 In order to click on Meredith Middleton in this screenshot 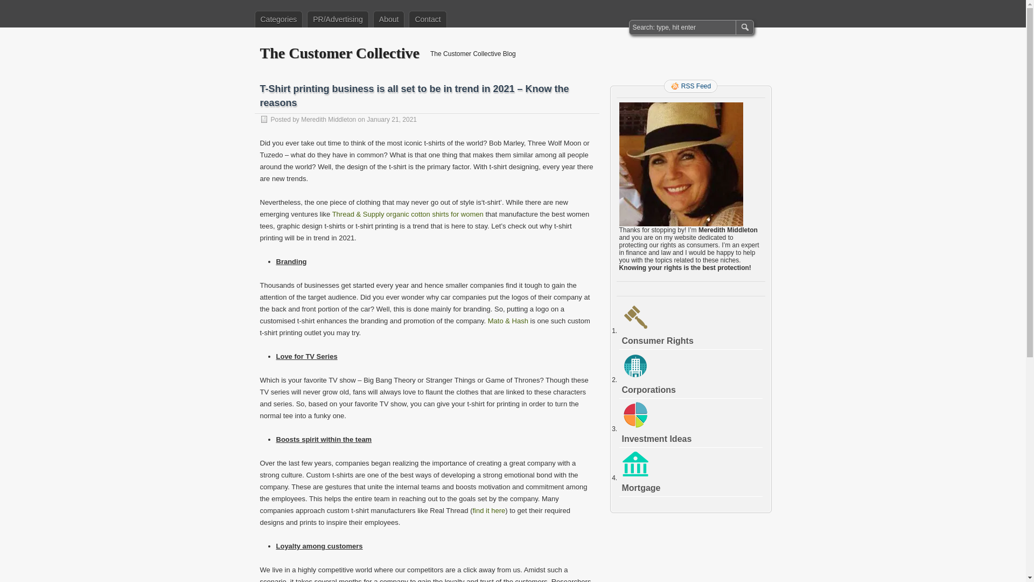, I will do `click(328, 119)`.